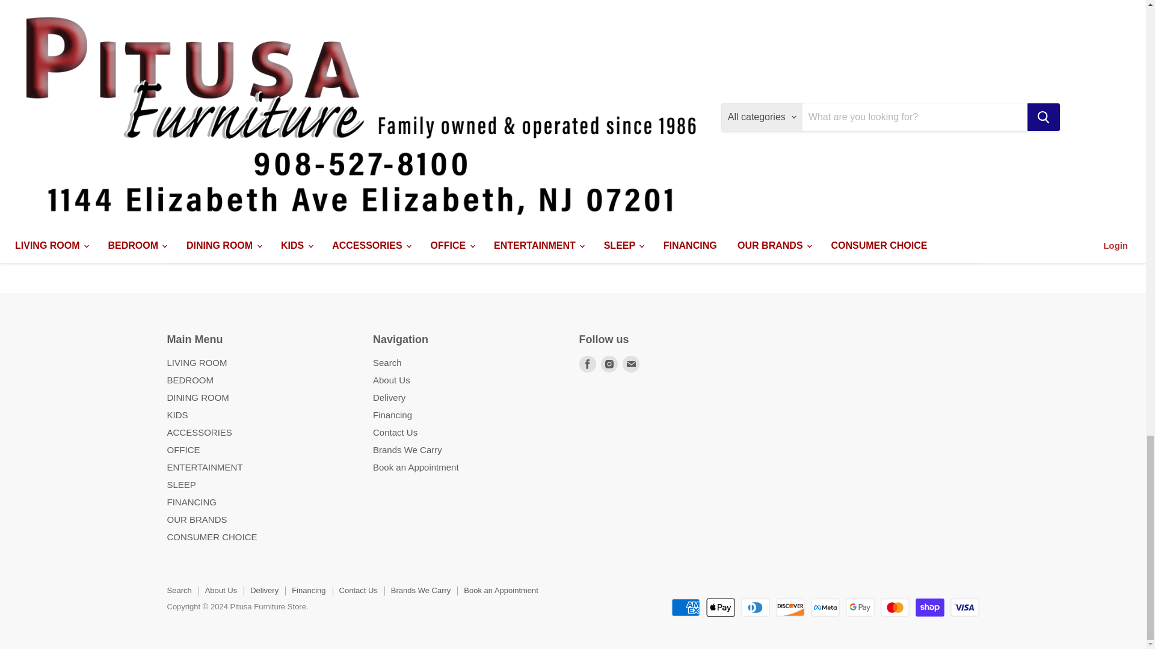 The image size is (1155, 649). What do you see at coordinates (370, 97) in the screenshot?
I see `Ashley Furniture` at bounding box center [370, 97].